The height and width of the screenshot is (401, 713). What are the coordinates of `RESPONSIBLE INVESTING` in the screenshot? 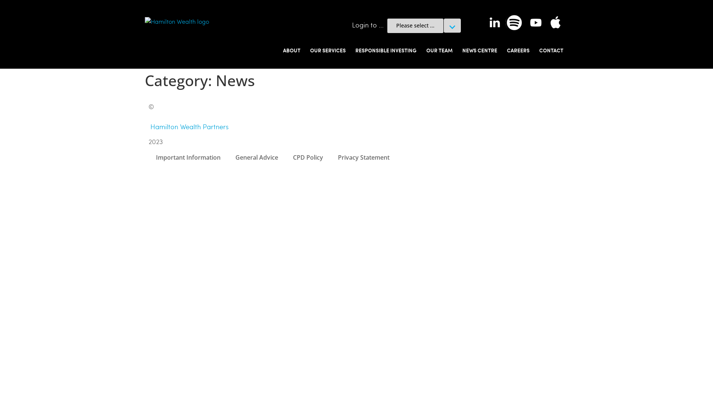 It's located at (386, 50).